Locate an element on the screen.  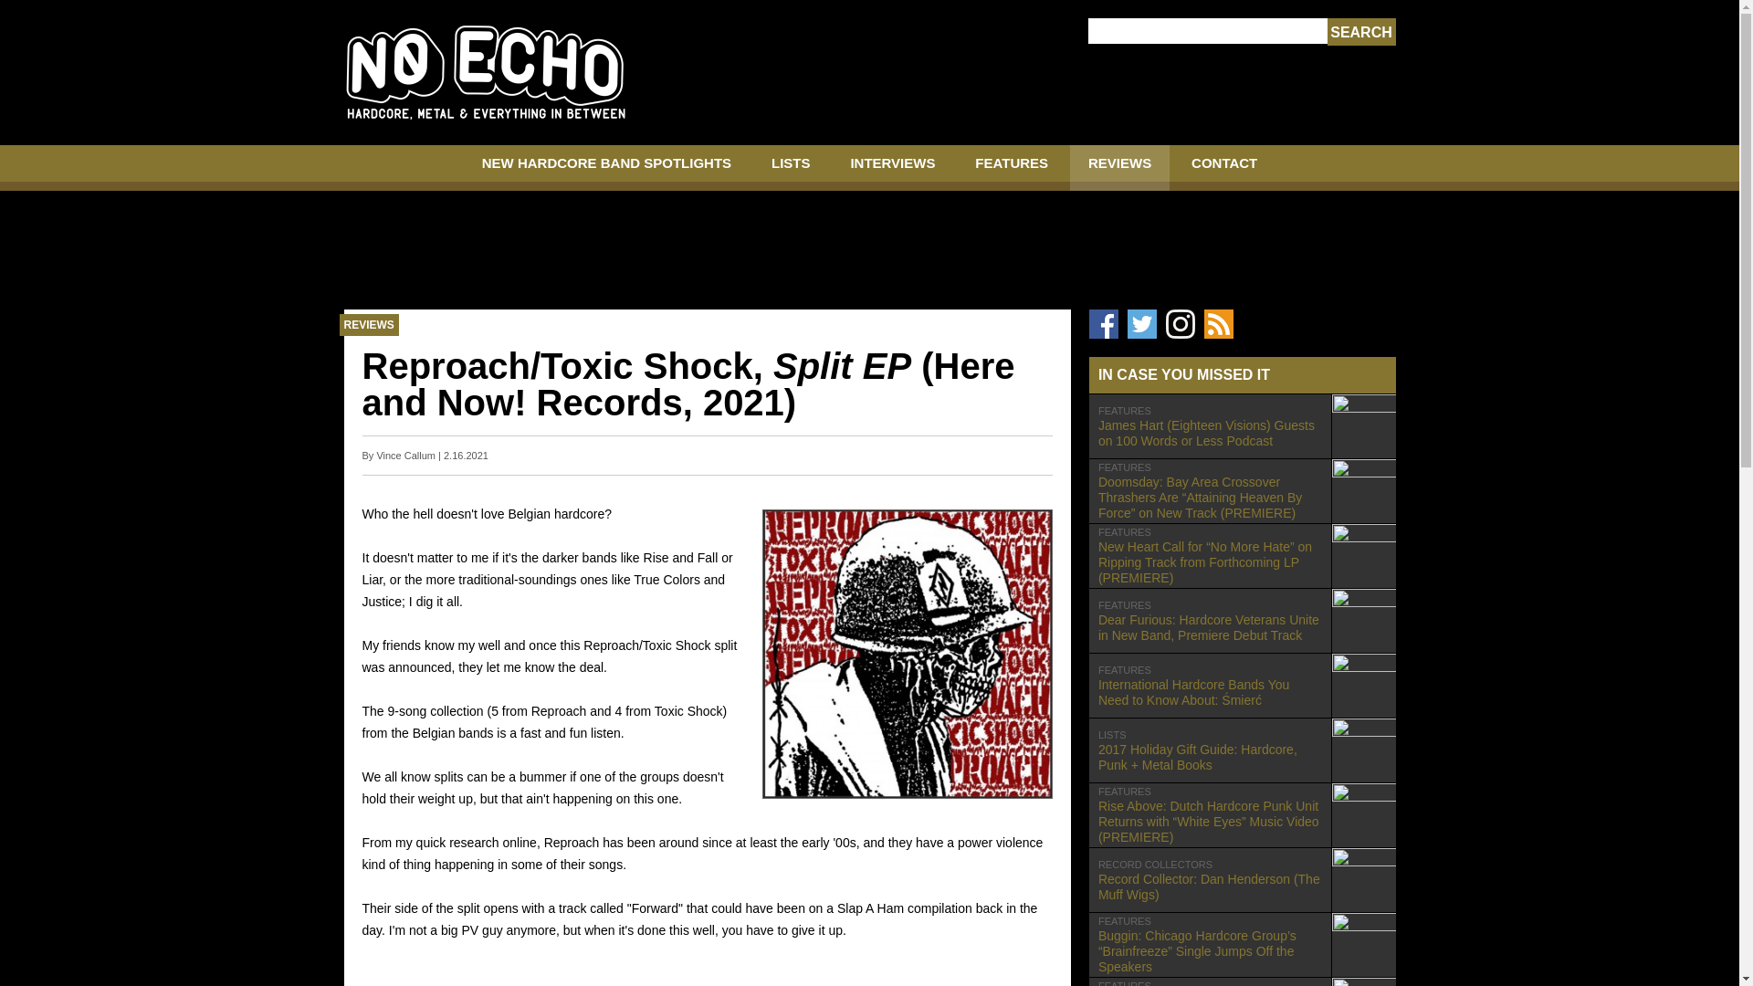
NEW HARDCORE BAND SPOTLIGHTS is located at coordinates (606, 168).